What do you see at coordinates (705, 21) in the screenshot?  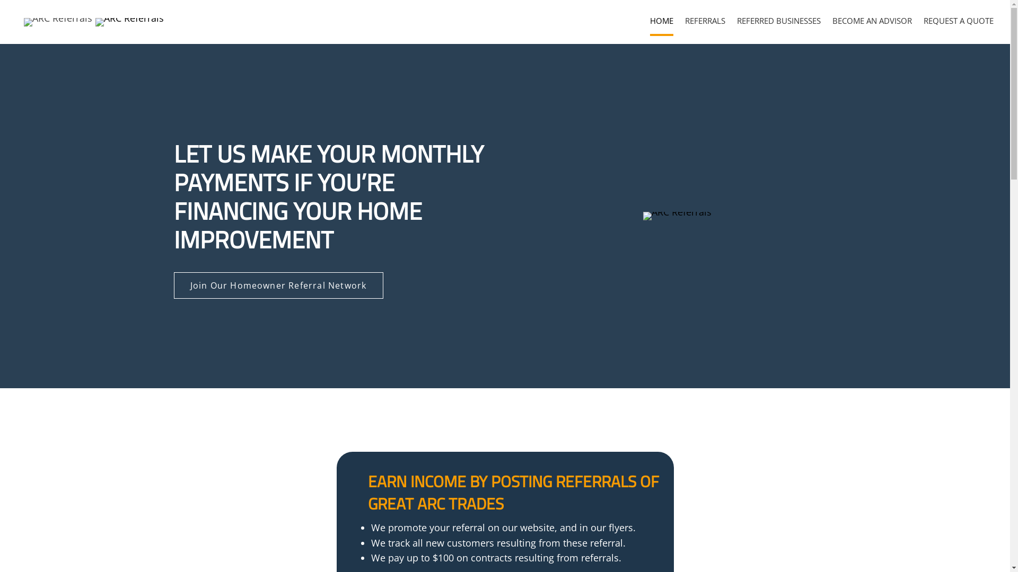 I see `REFERRALS` at bounding box center [705, 21].